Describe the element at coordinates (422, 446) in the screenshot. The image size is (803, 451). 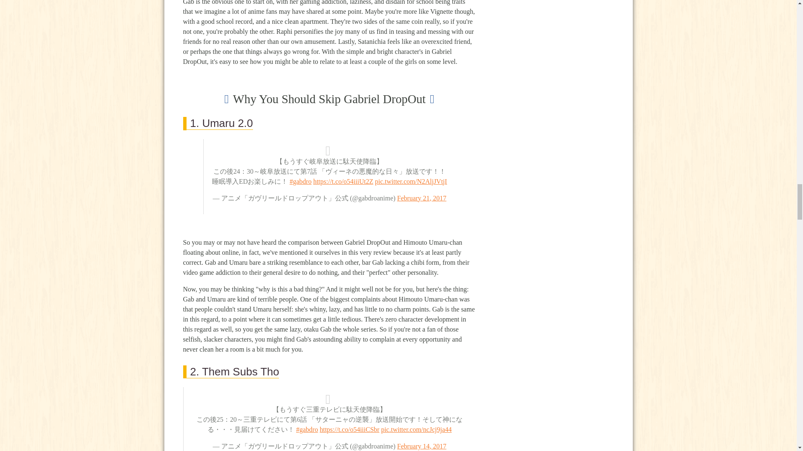
I see `February 14, 2017` at that location.